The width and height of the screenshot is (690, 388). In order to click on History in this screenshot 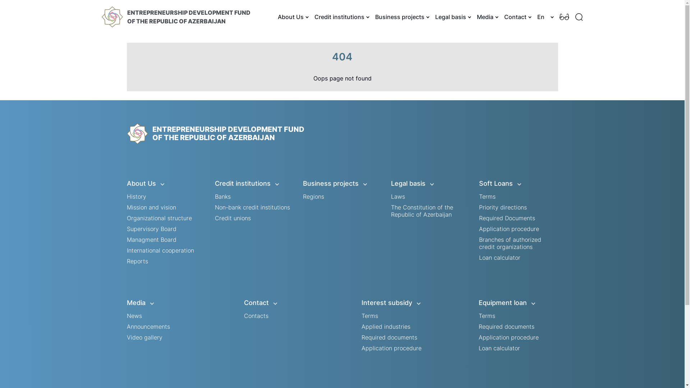, I will do `click(136, 197)`.